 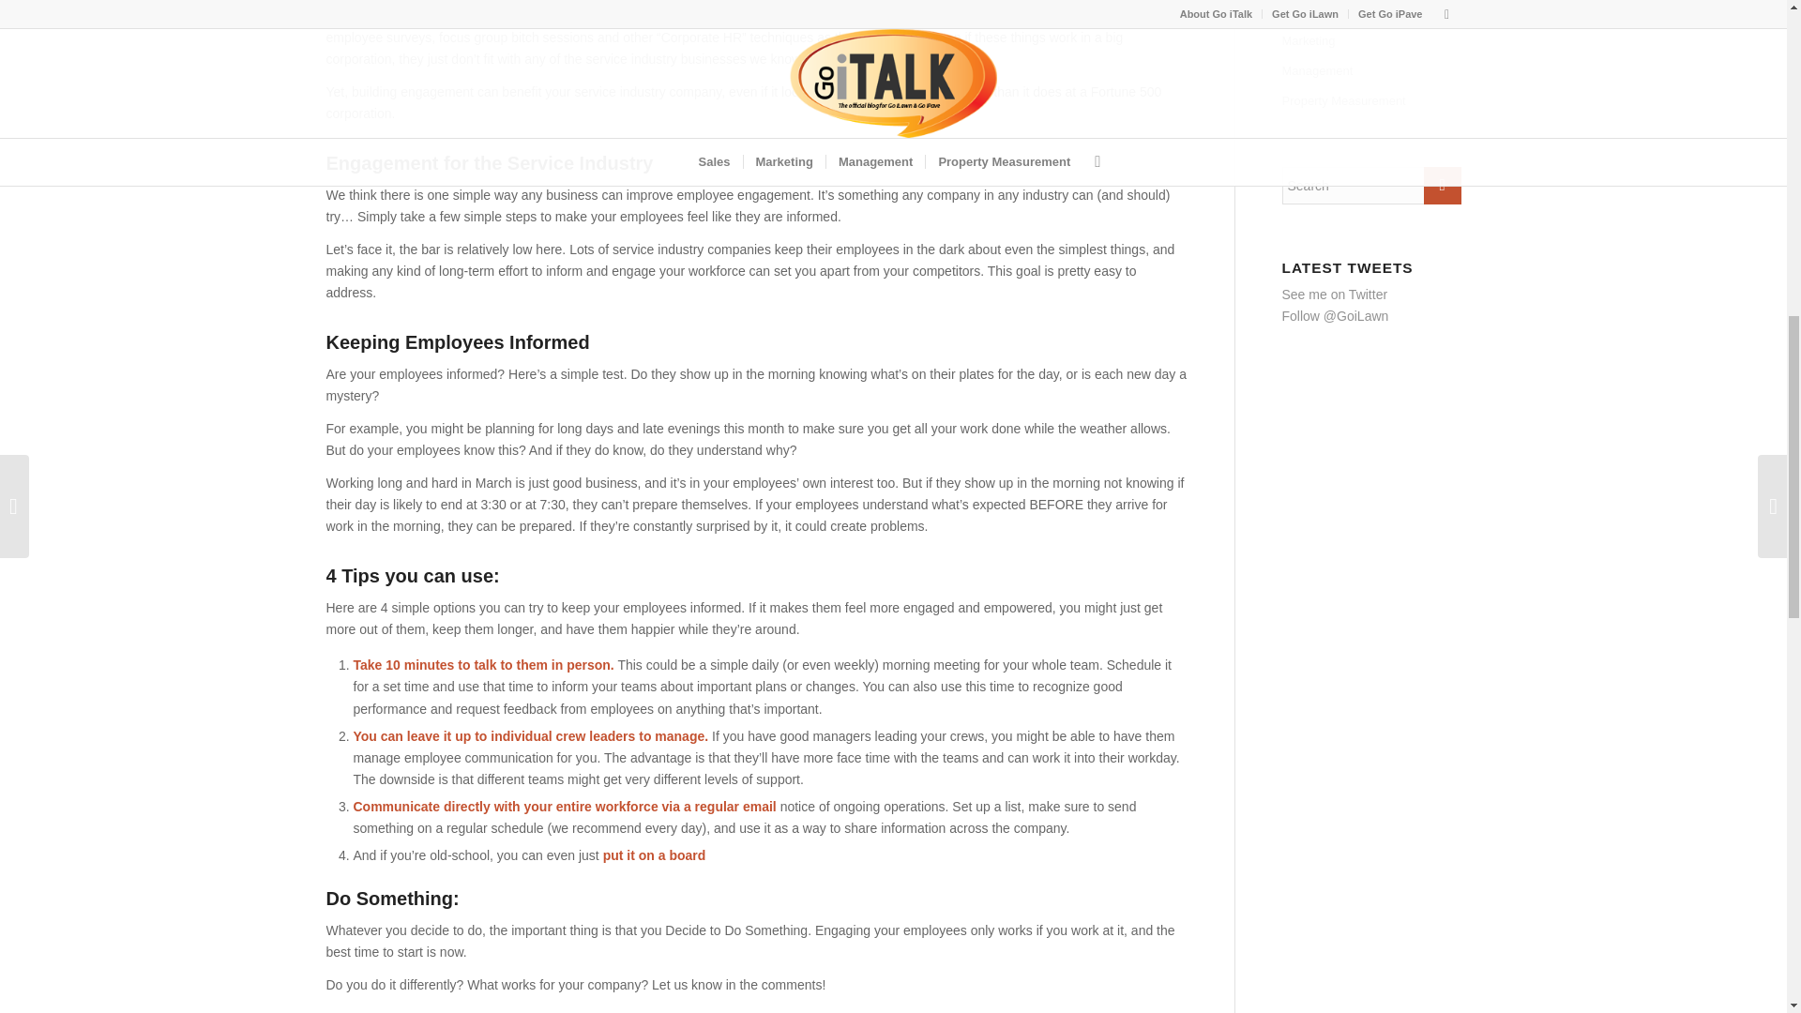 I want to click on put it on a board, so click(x=655, y=855).